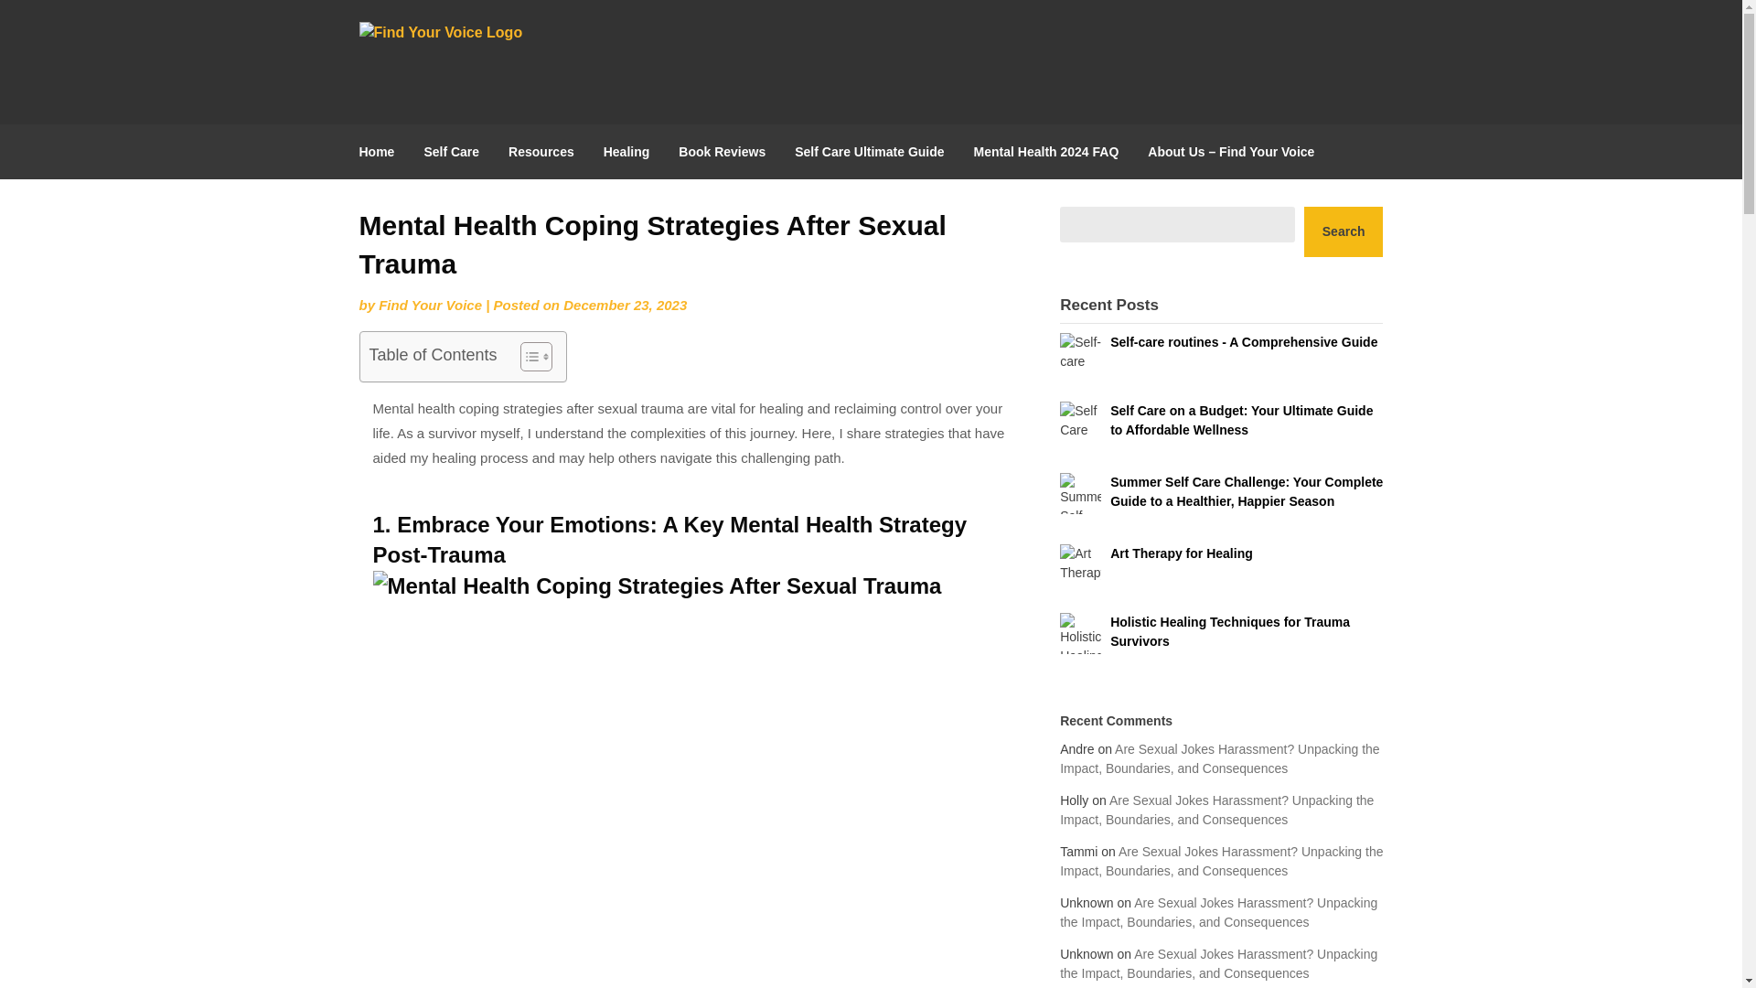  I want to click on December 23, 2023, so click(625, 306).